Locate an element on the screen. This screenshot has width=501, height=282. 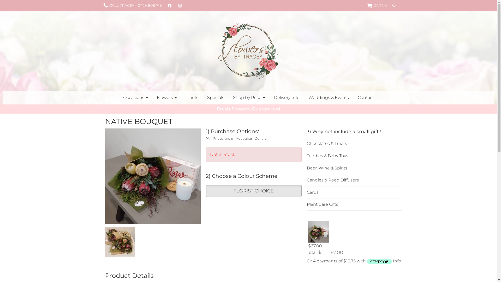
Native Bouquet is located at coordinates (153, 177).